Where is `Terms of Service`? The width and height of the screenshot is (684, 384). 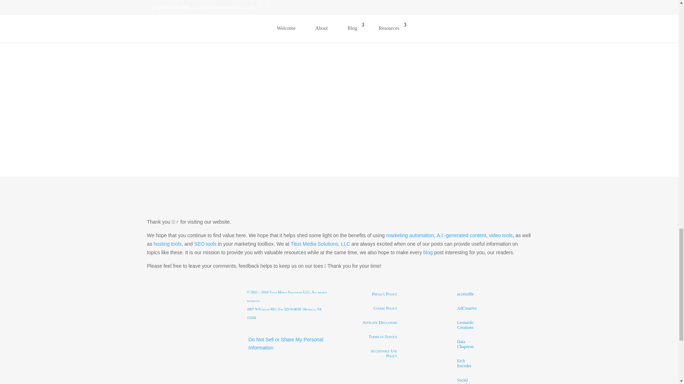 Terms of Service is located at coordinates (383, 336).